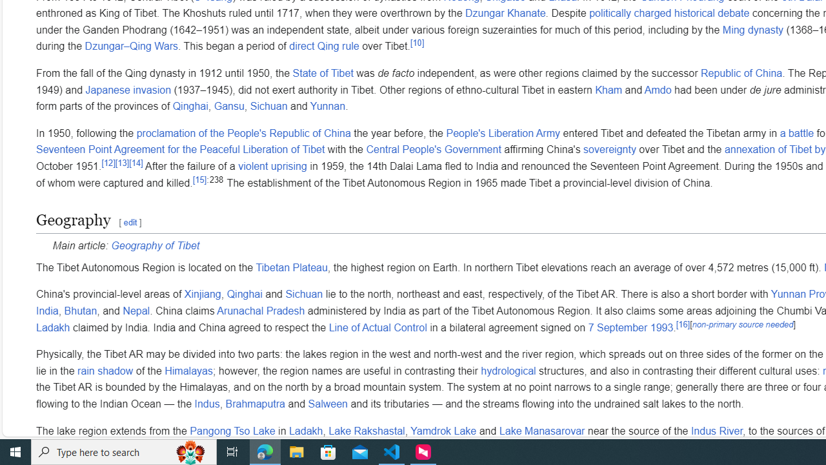 The height and width of the screenshot is (465, 826). What do you see at coordinates (328, 107) in the screenshot?
I see `Yunnan` at bounding box center [328, 107].